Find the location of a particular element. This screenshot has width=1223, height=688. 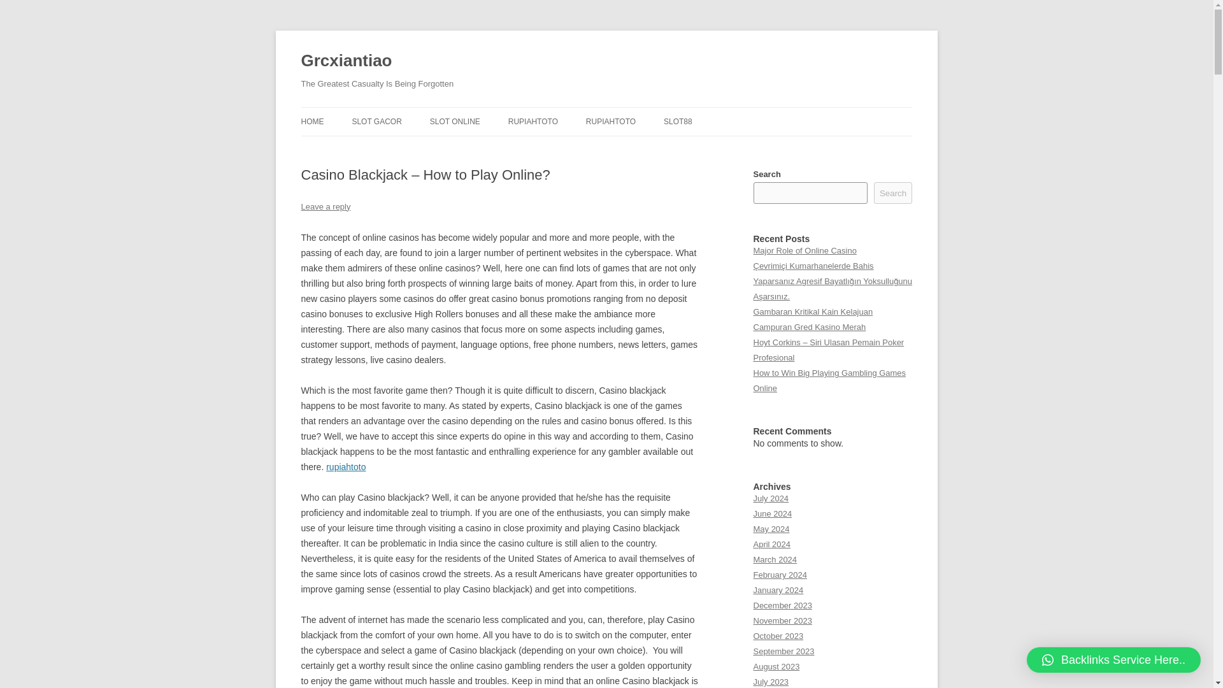

June 2024 is located at coordinates (772, 513).